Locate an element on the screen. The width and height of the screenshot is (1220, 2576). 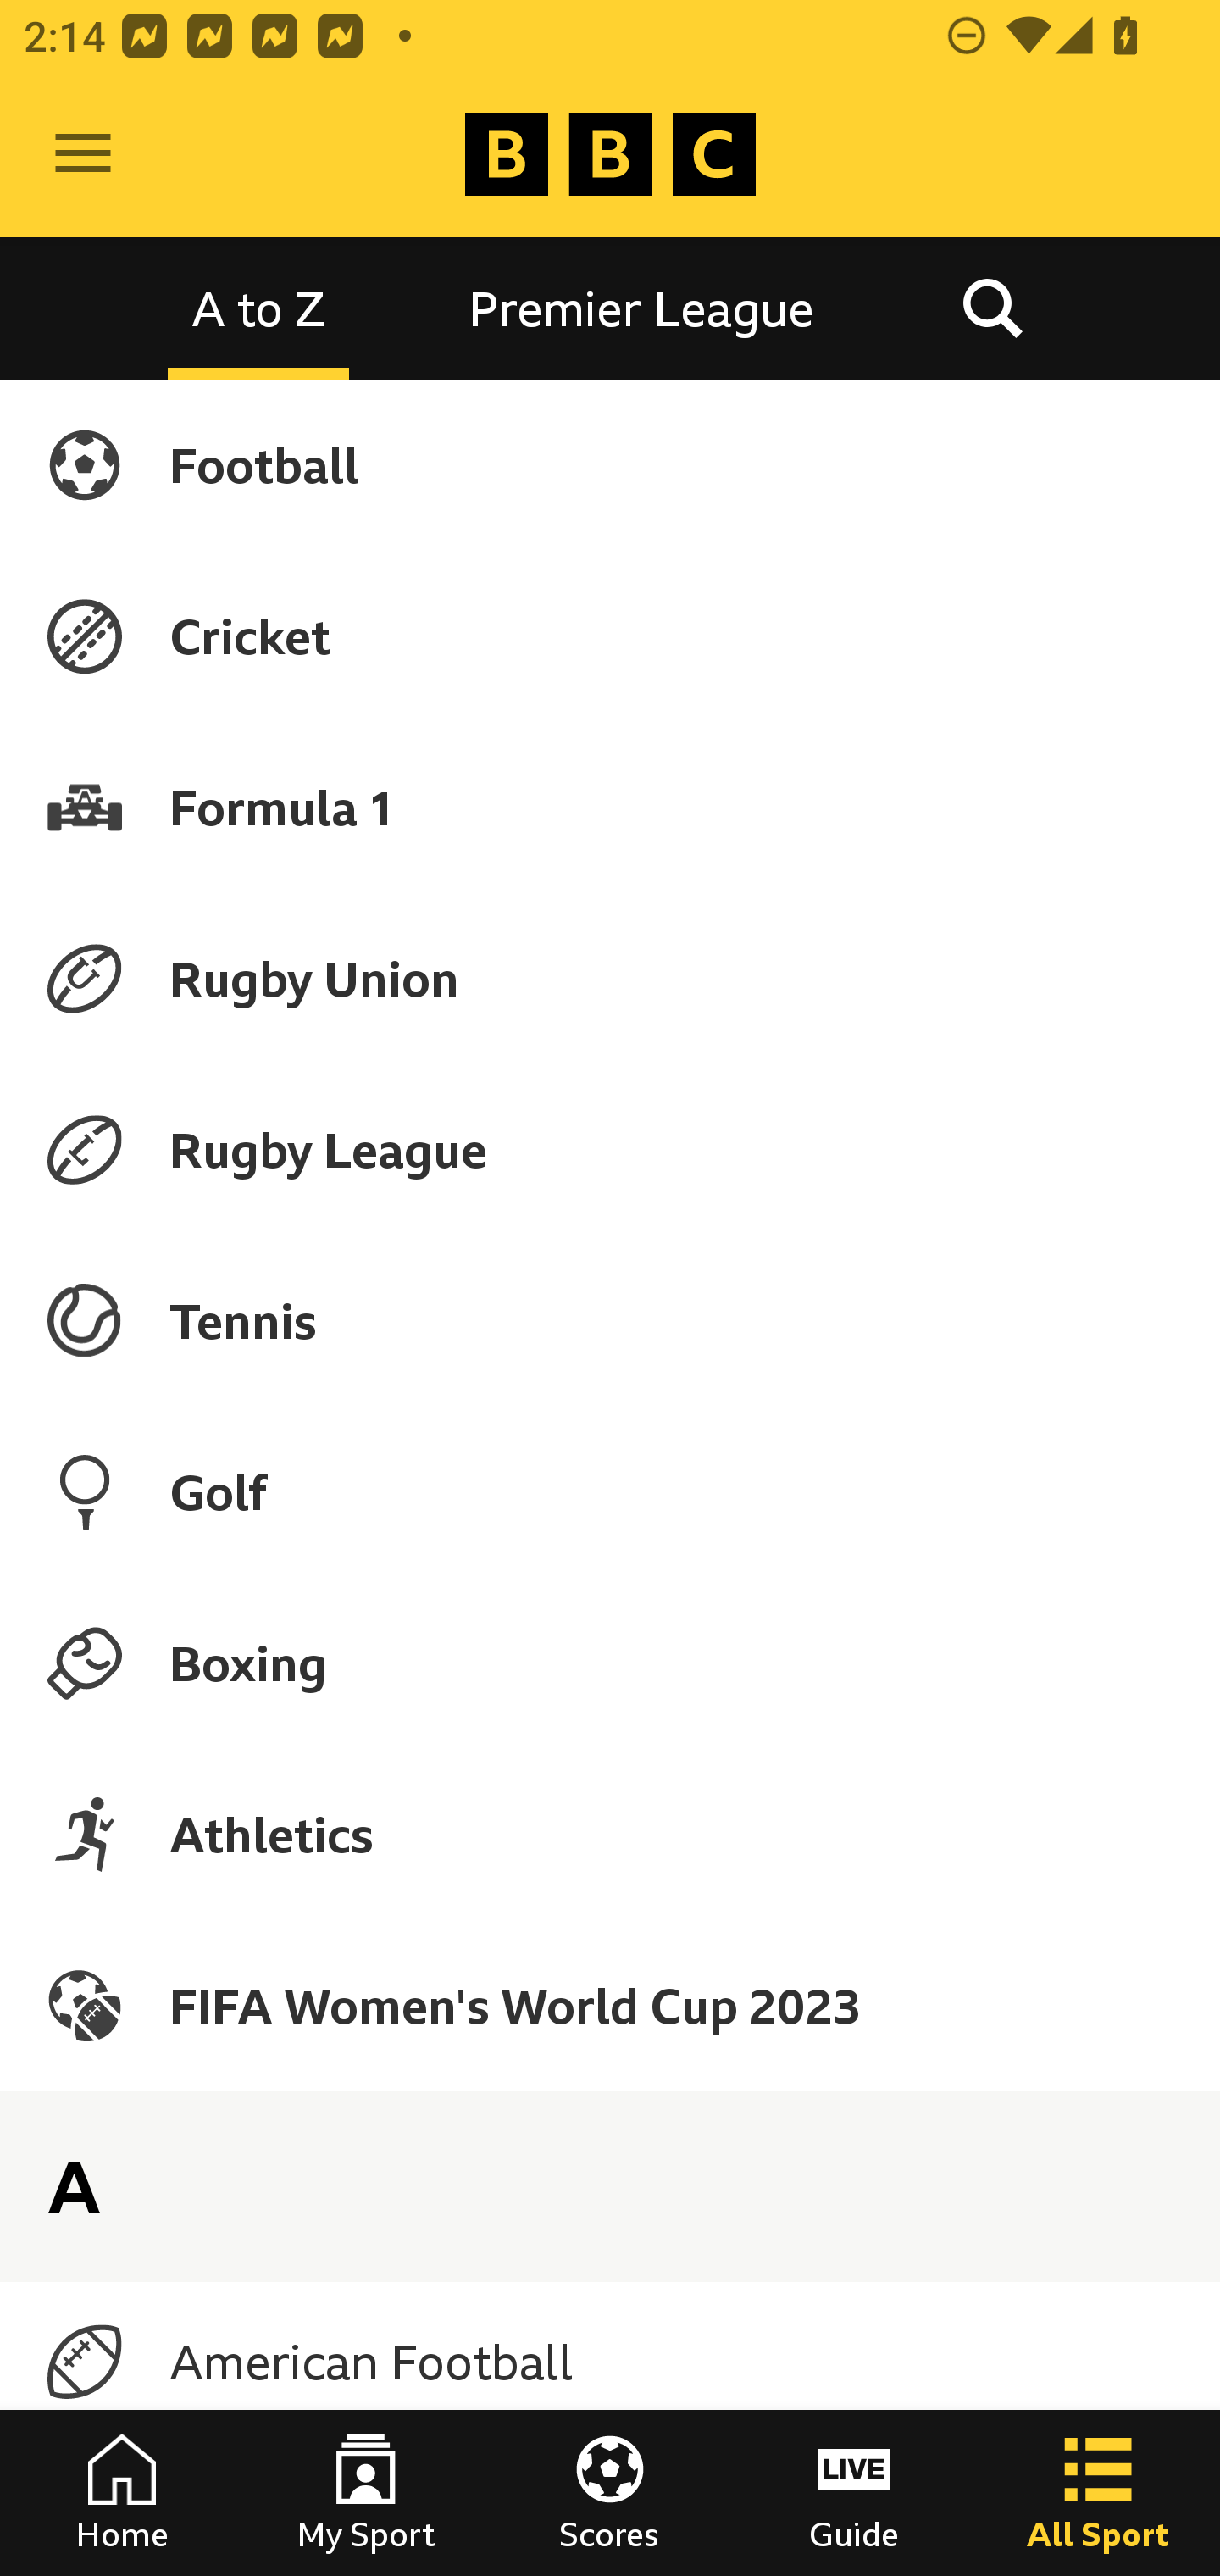
Scores is located at coordinates (610, 2493).